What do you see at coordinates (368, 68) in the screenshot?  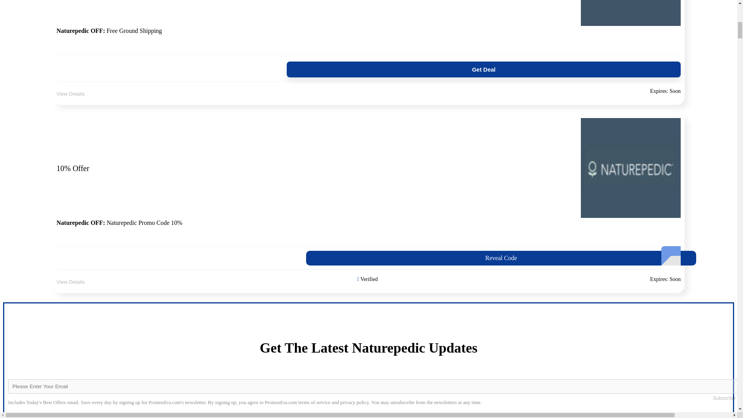 I see `View Details` at bounding box center [368, 68].